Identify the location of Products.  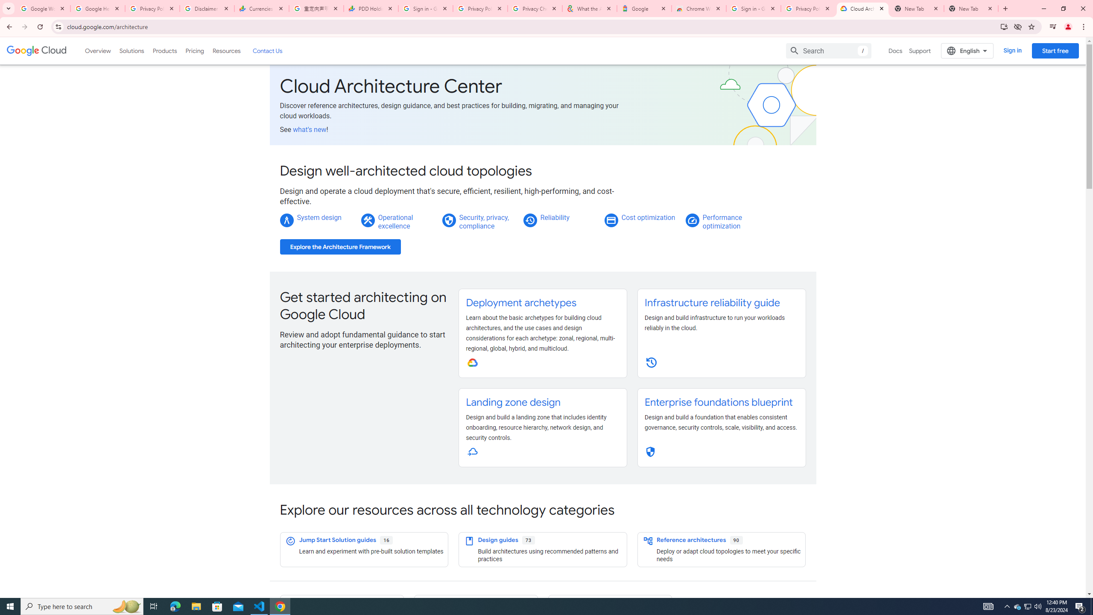
(164, 50).